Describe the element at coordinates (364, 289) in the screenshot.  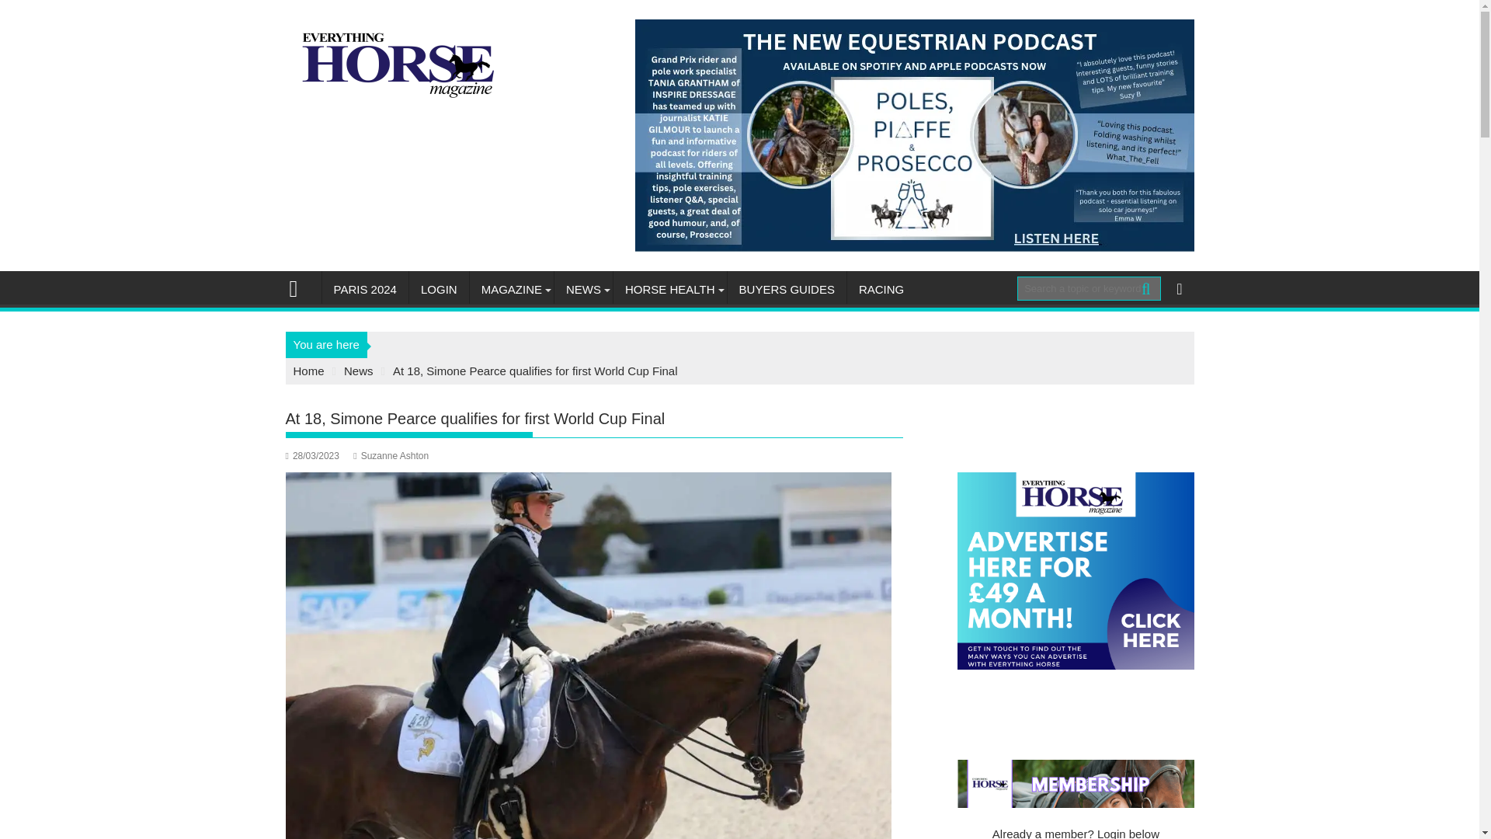
I see `PARIS 2024` at that location.